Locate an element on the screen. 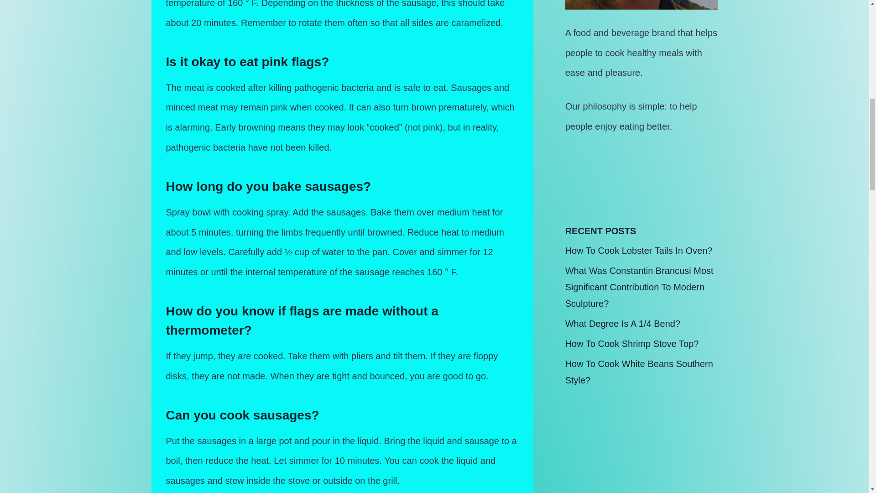 This screenshot has width=876, height=493. How To Cook Lobster Tails In Oven? is located at coordinates (639, 250).